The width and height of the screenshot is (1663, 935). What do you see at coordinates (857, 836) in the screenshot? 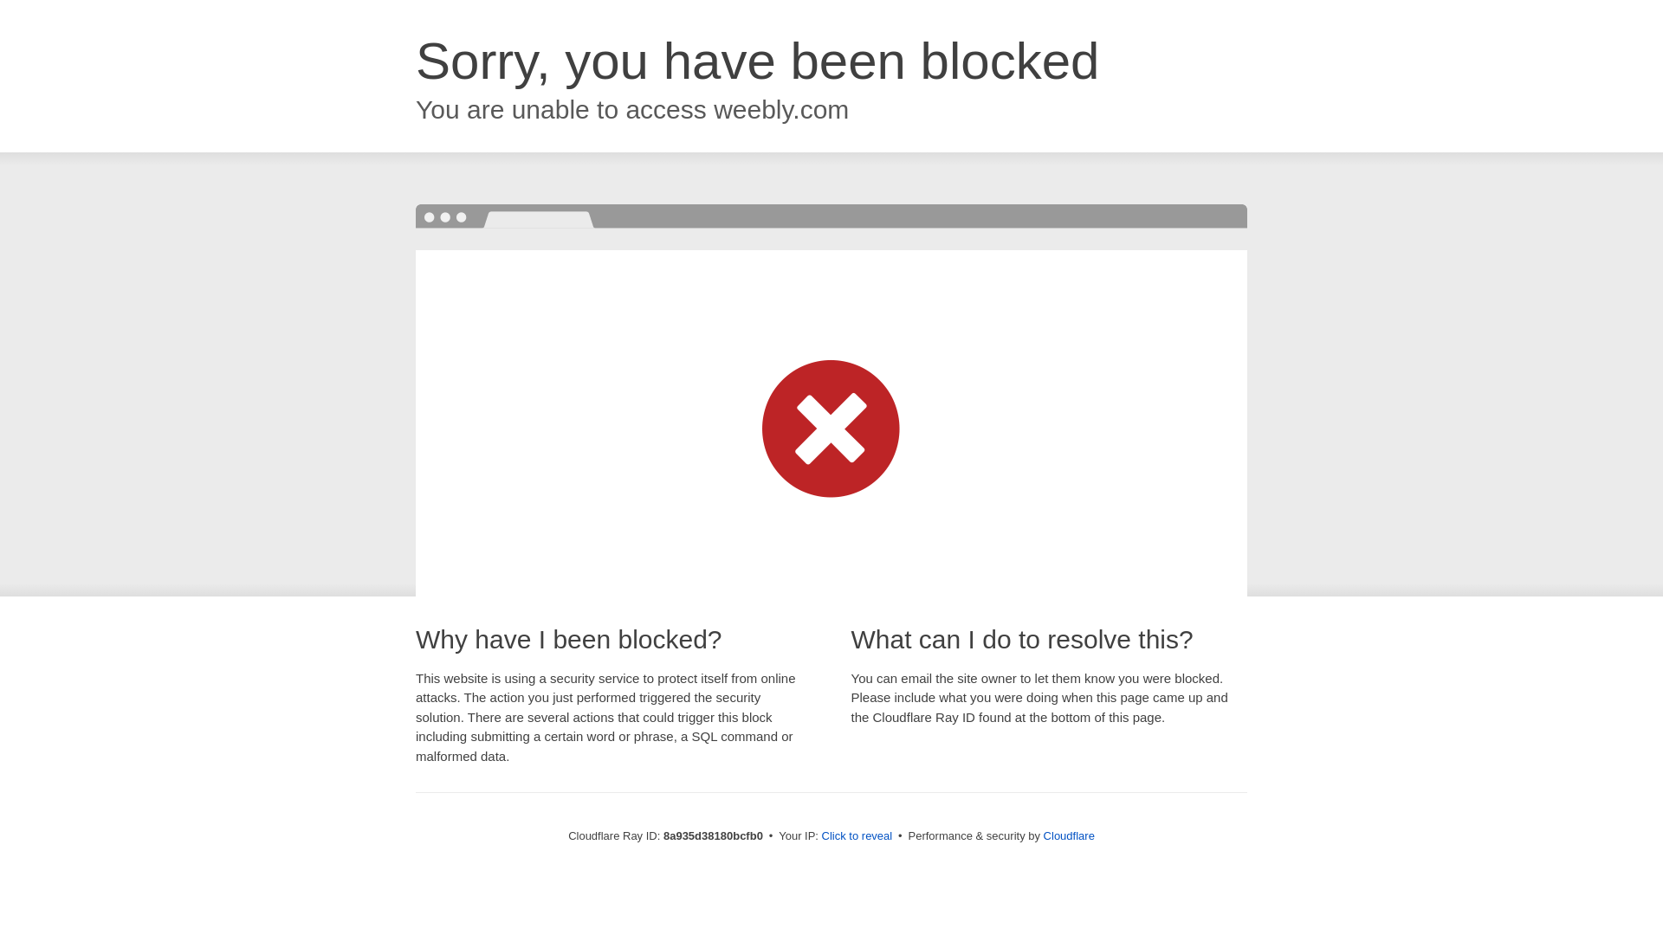
I see `Click to reveal` at bounding box center [857, 836].